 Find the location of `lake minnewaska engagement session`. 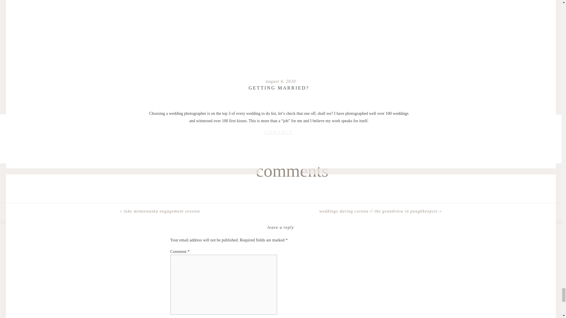

lake minnewaska engagement session is located at coordinates (162, 211).